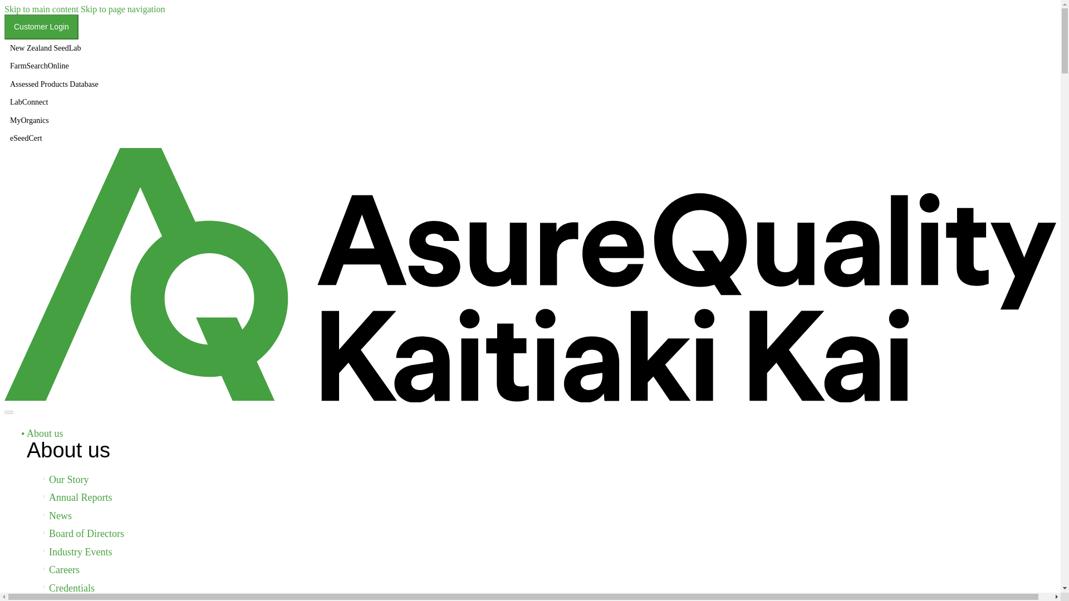  What do you see at coordinates (55, 66) in the screenshot?
I see `Login to FarmSearchOnline` at bounding box center [55, 66].